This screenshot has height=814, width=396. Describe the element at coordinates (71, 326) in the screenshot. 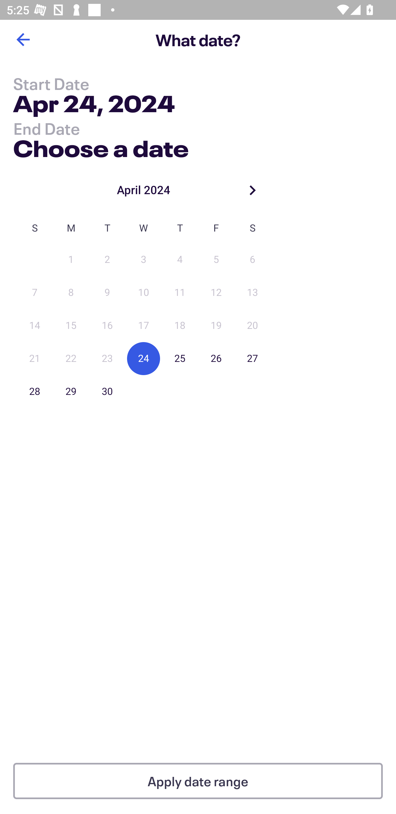

I see `15 15 April 2024` at that location.